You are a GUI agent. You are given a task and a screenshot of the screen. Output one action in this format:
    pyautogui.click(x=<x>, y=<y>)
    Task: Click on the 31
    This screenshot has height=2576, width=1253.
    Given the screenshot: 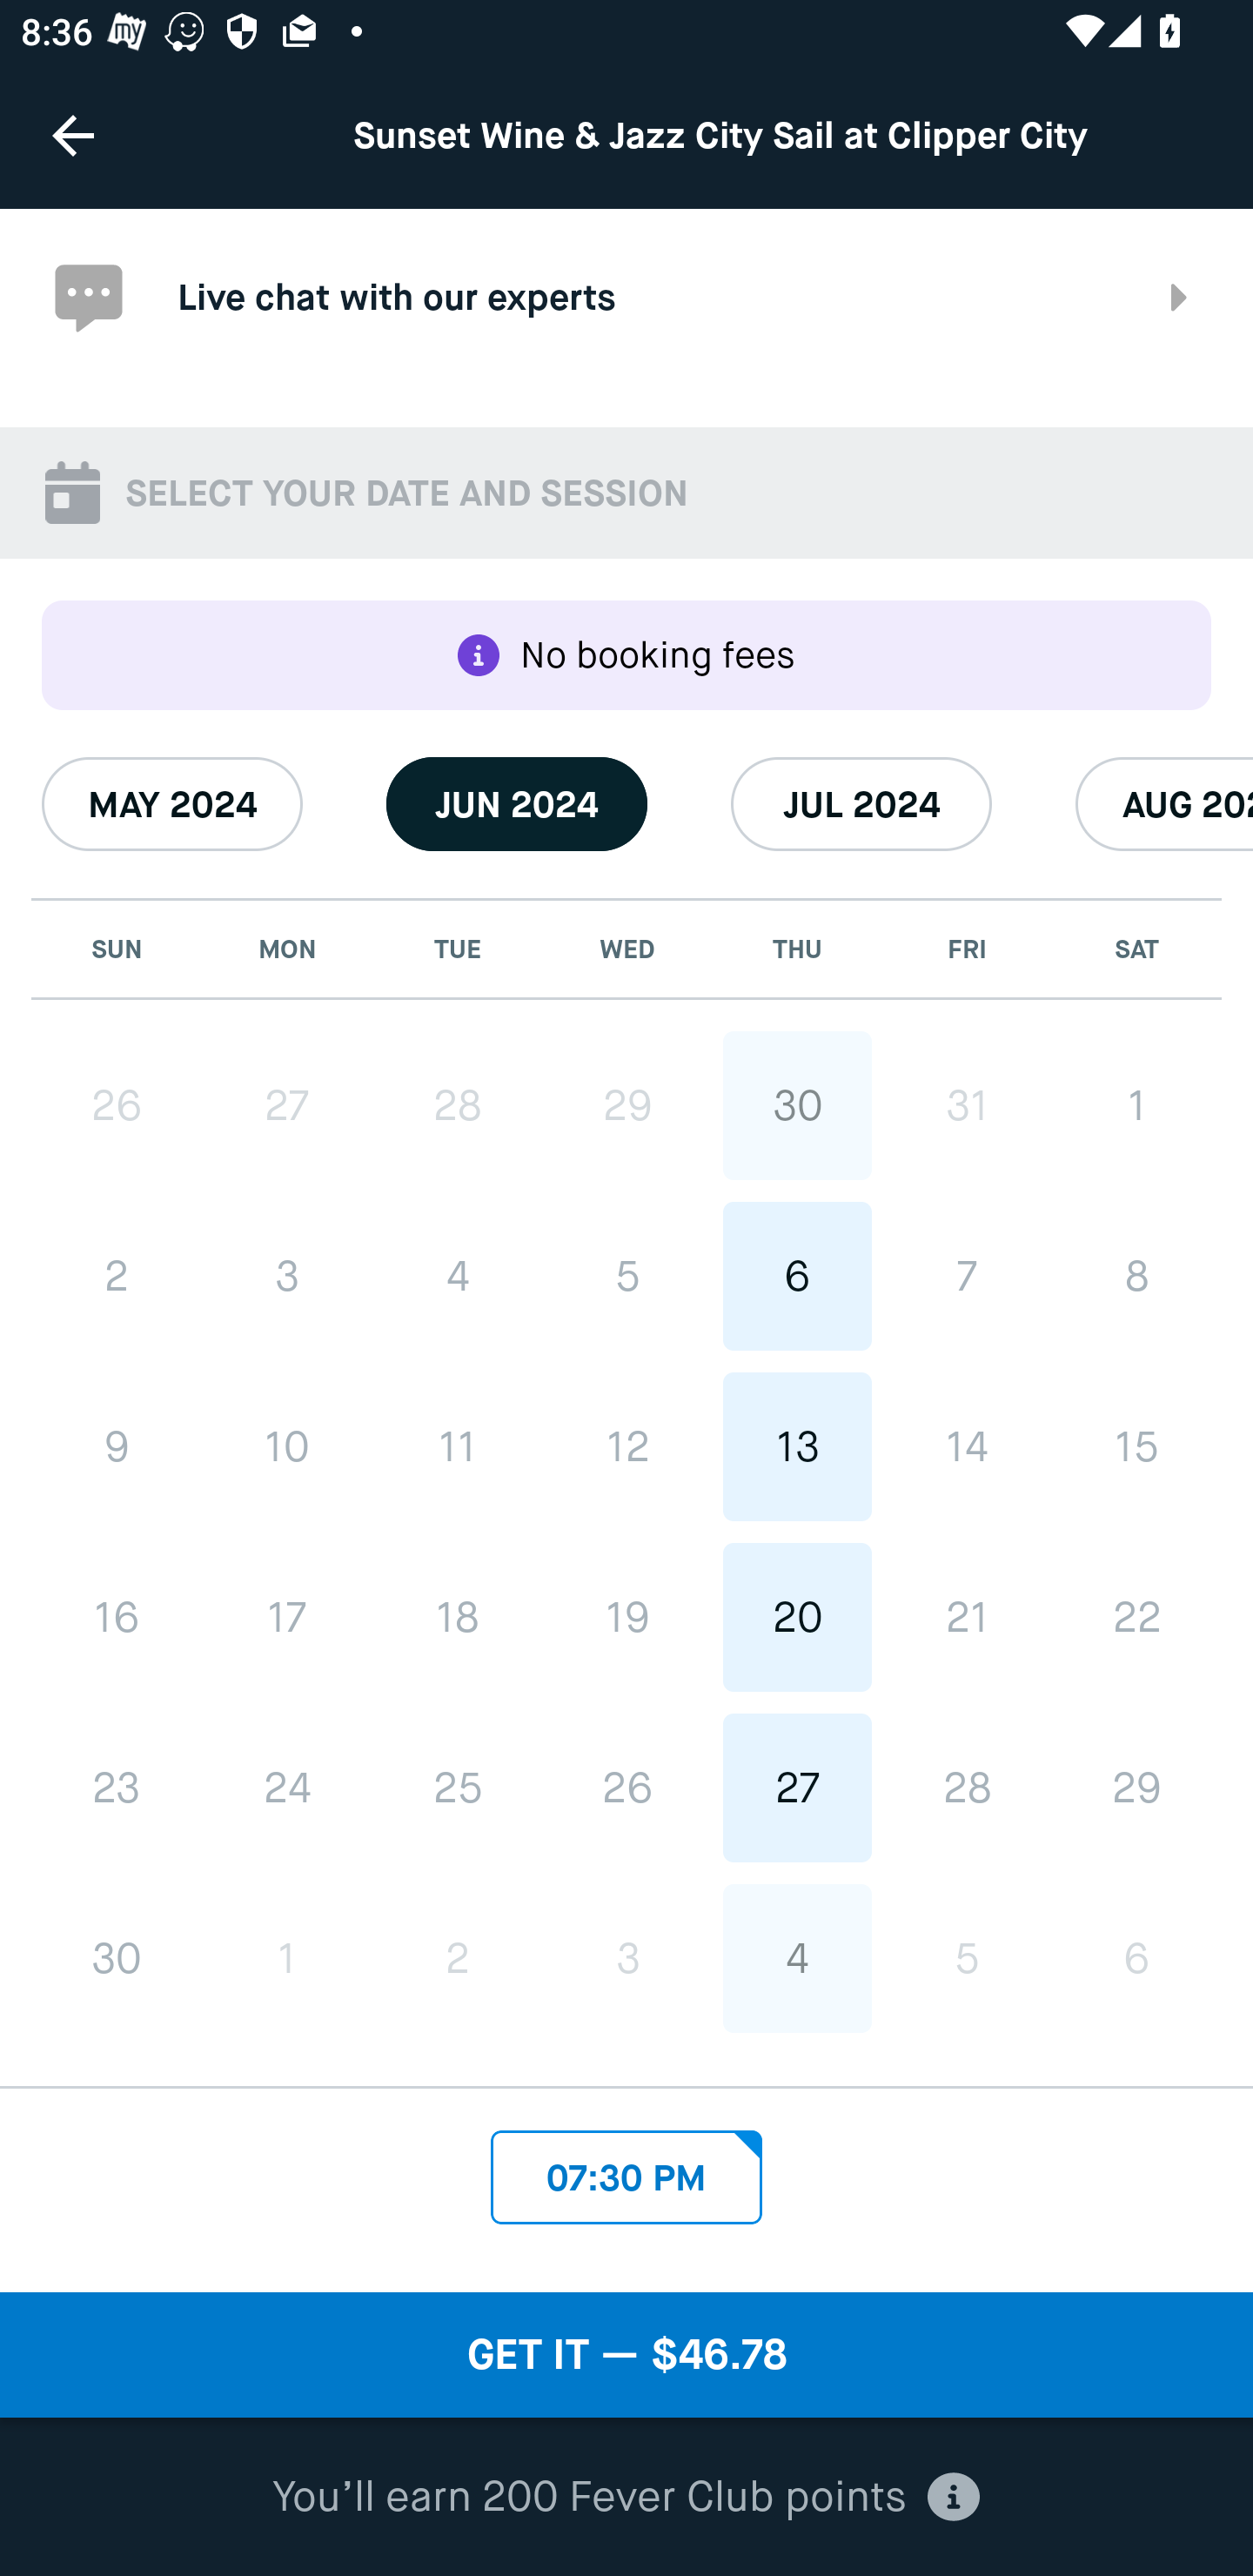 What is the action you would take?
    pyautogui.click(x=966, y=1105)
    